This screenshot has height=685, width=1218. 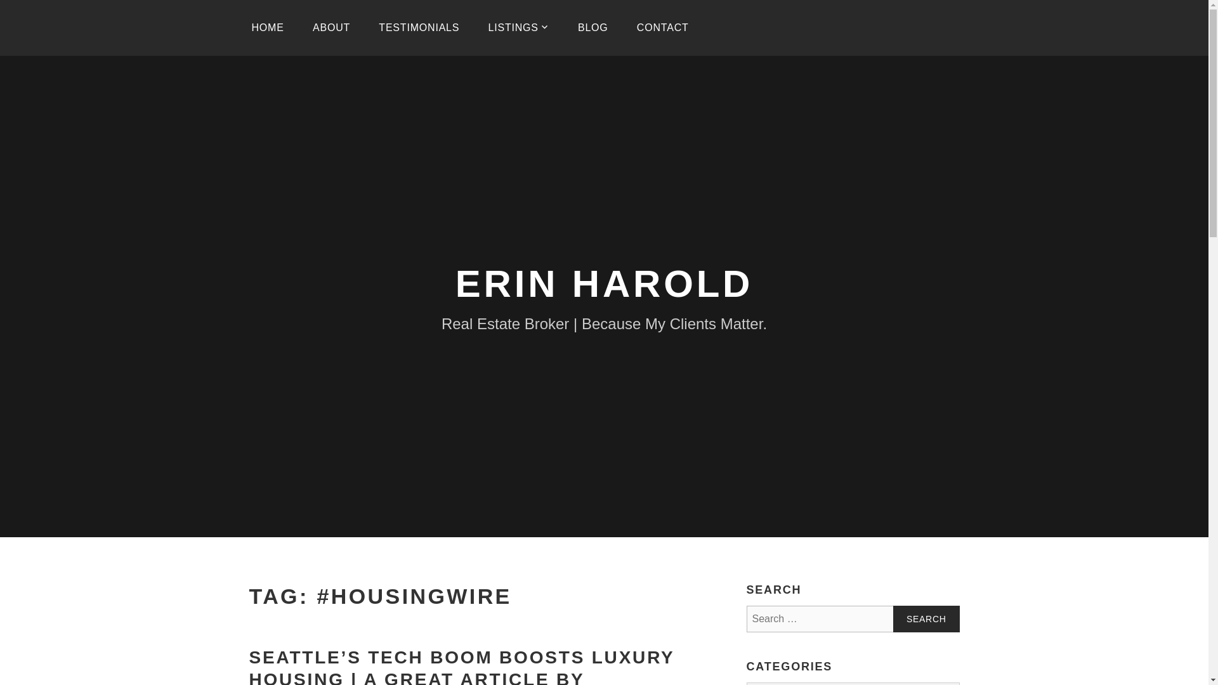 What do you see at coordinates (267, 28) in the screenshot?
I see `HOME` at bounding box center [267, 28].